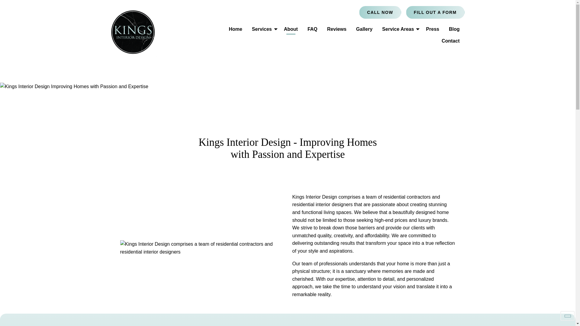 Image resolution: width=580 pixels, height=326 pixels. I want to click on Press, so click(433, 29).